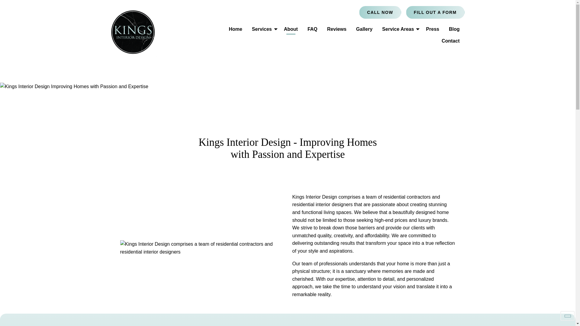 Image resolution: width=580 pixels, height=326 pixels. I want to click on Press, so click(433, 29).